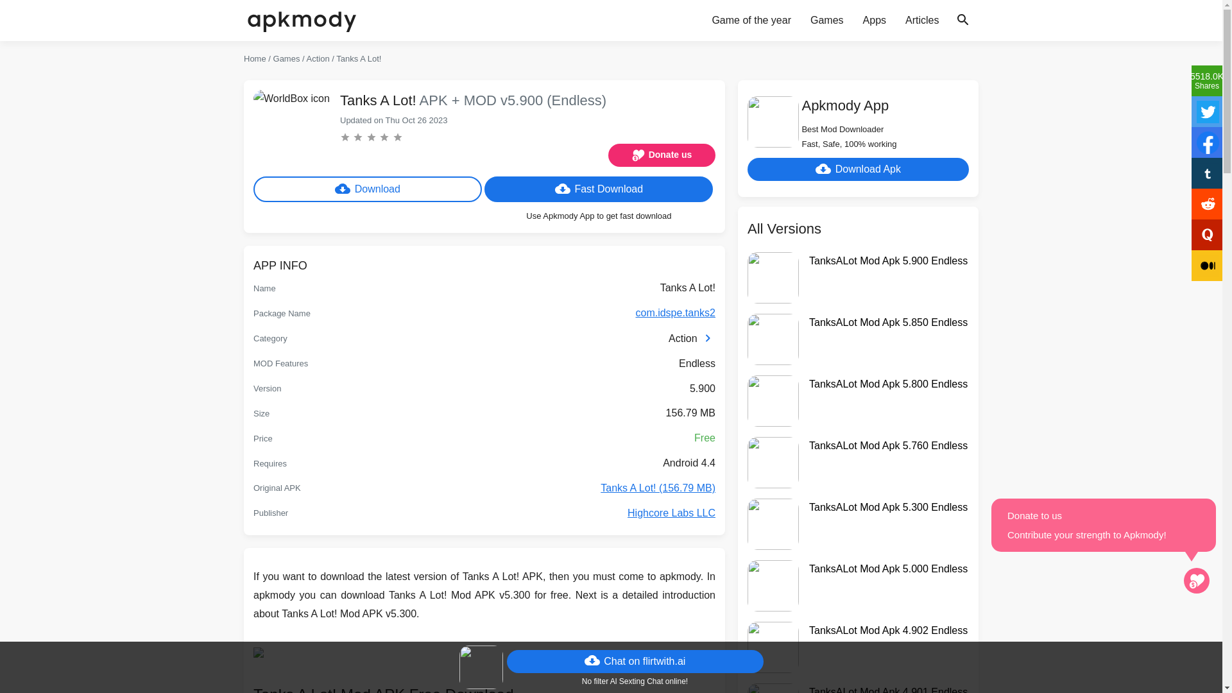 This screenshot has width=1232, height=693. Describe the element at coordinates (255, 59) in the screenshot. I see `Home` at that location.